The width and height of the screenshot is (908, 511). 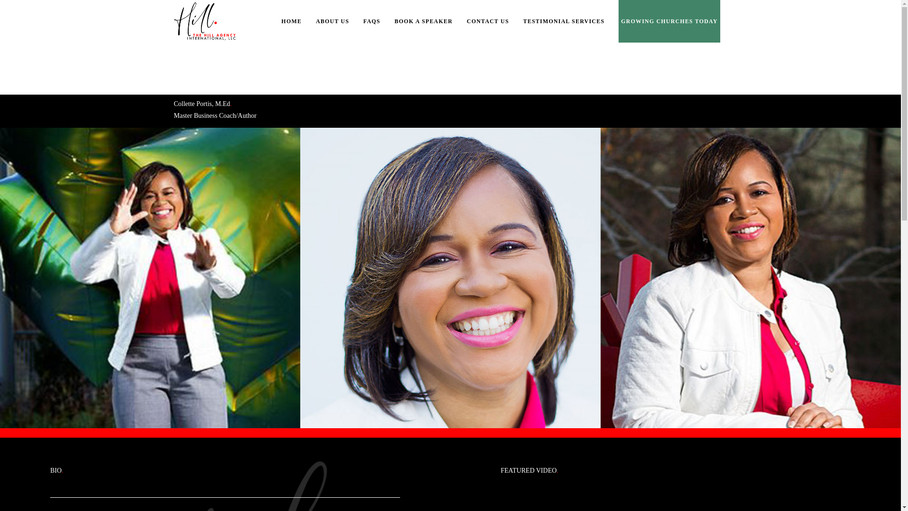 I want to click on CONTACT US, so click(x=487, y=21).